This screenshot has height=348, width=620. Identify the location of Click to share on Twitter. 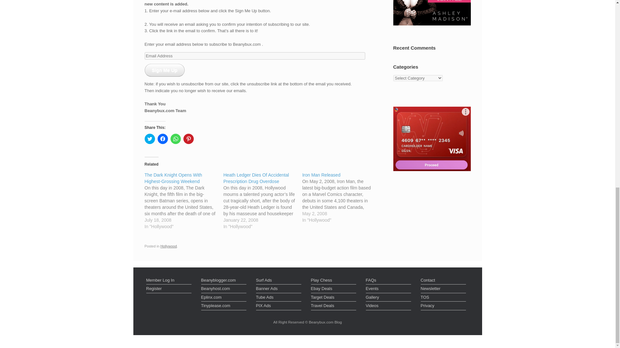
(150, 139).